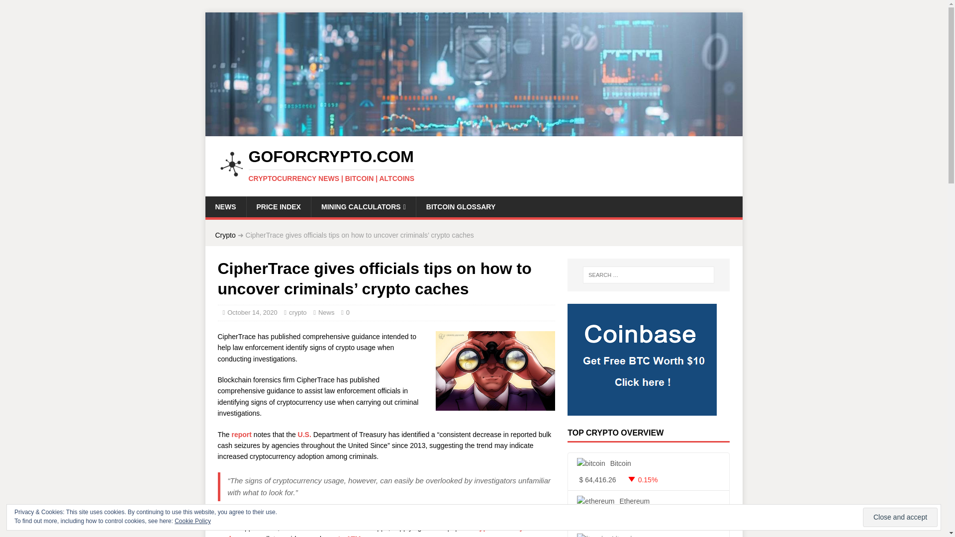  Describe the element at coordinates (474, 130) in the screenshot. I see `GoForCrypto.com` at that location.